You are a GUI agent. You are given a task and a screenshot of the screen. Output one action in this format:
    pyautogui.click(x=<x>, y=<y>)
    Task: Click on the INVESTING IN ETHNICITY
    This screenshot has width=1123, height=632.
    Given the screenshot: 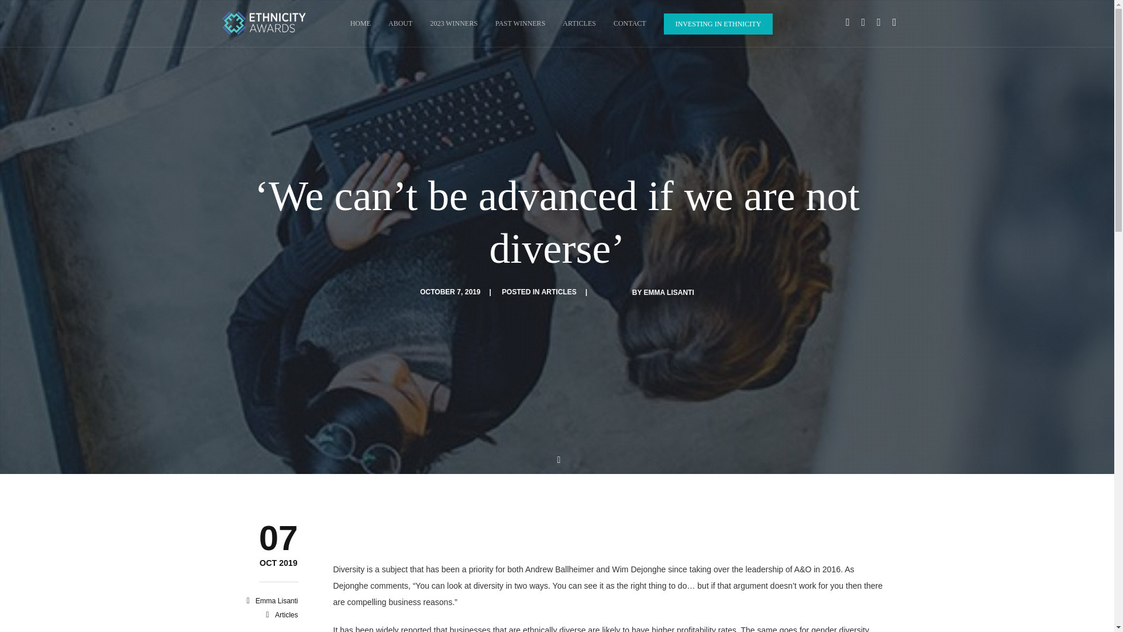 What is the action you would take?
    pyautogui.click(x=718, y=23)
    